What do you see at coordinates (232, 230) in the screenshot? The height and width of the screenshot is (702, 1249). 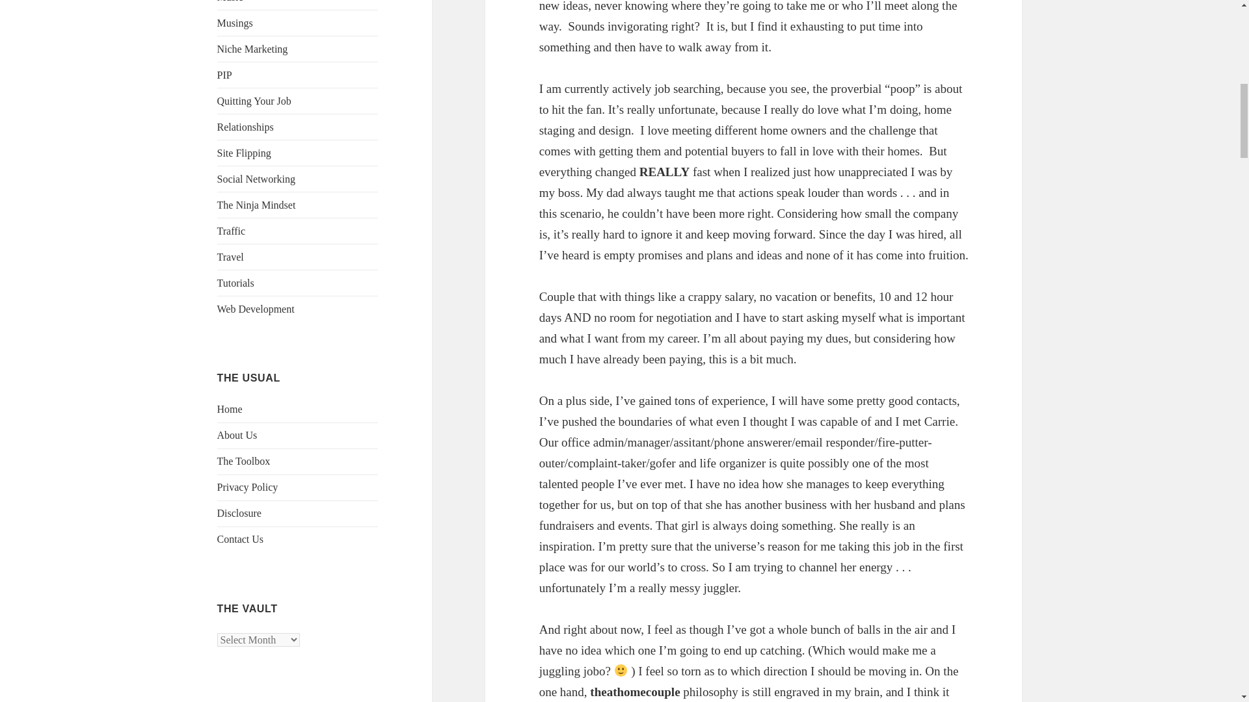 I see `Traffic` at bounding box center [232, 230].